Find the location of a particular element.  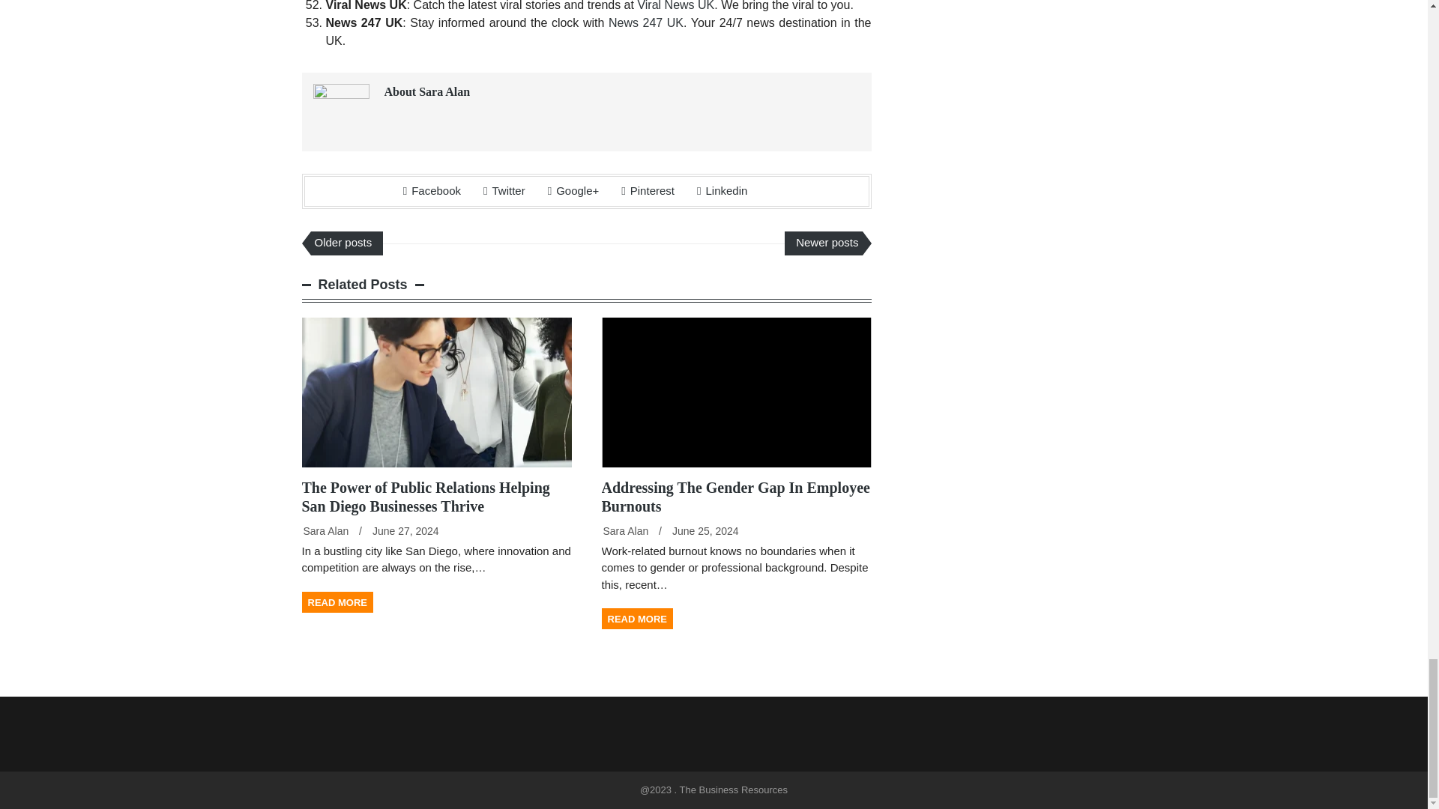

Posts by Sara Alan is located at coordinates (625, 530).